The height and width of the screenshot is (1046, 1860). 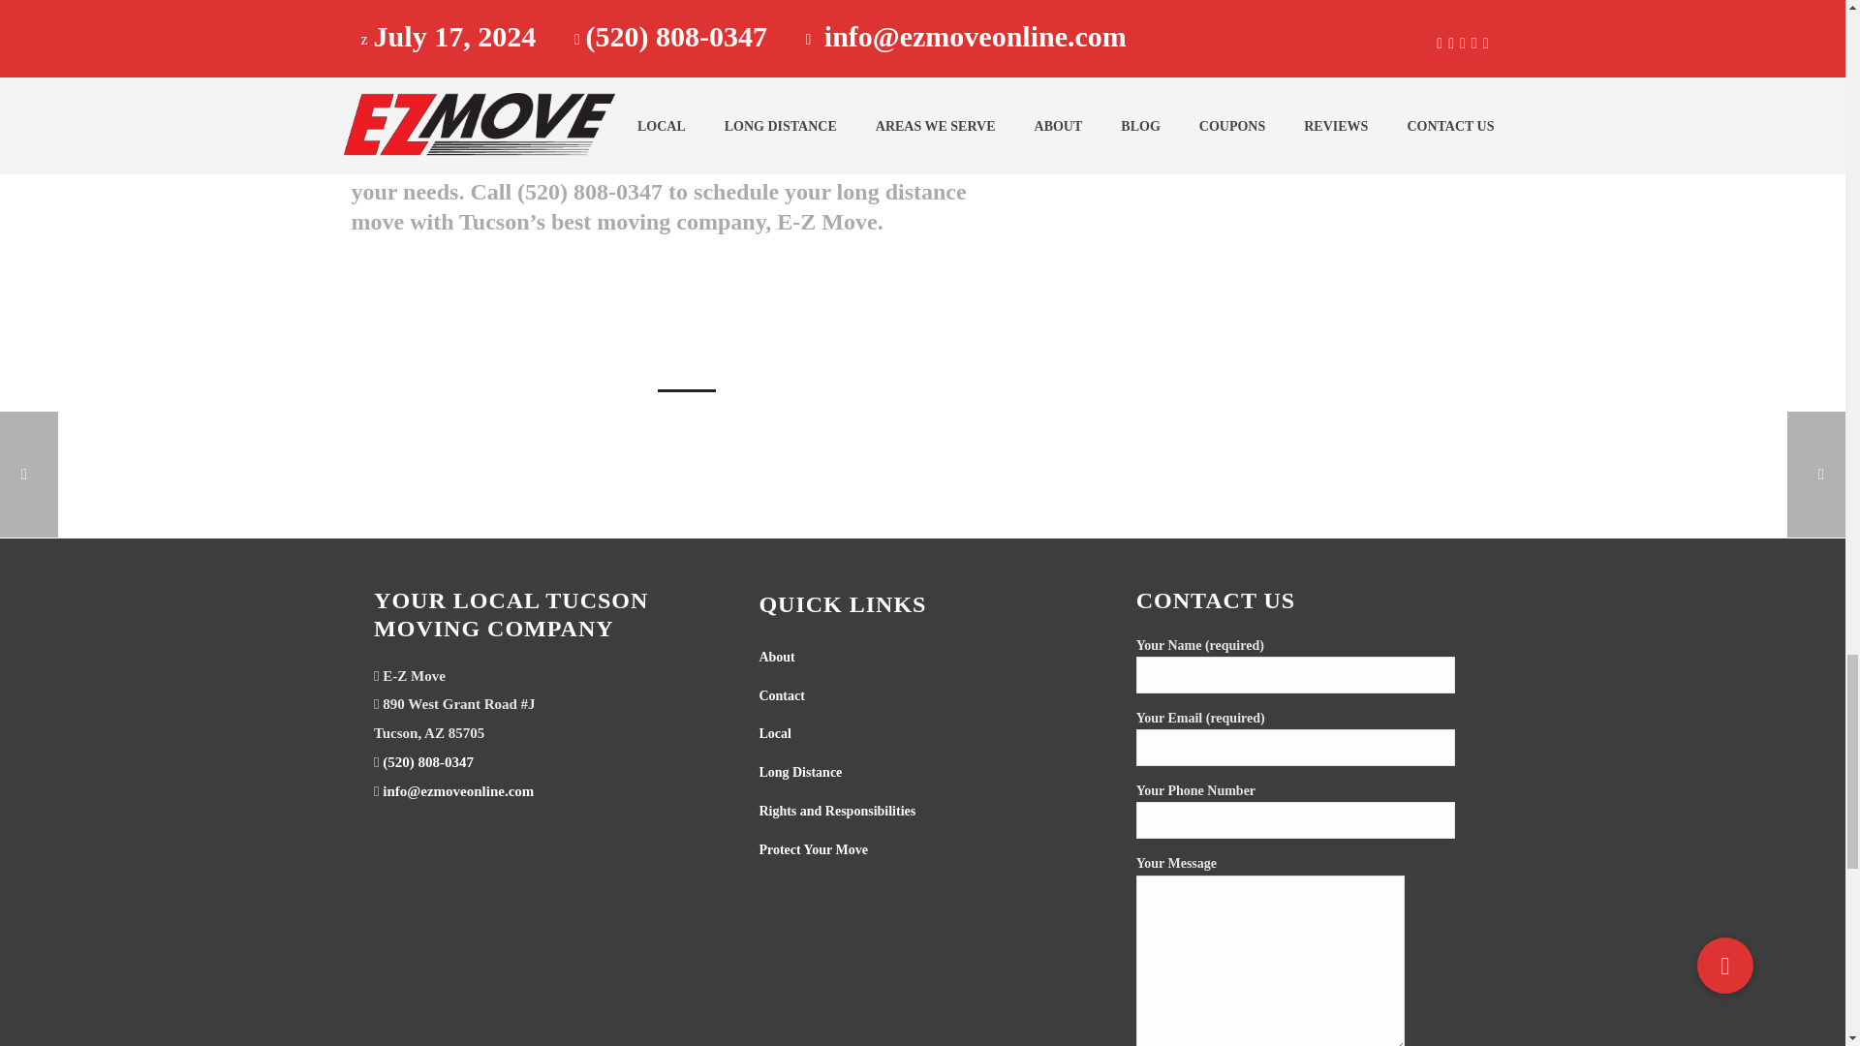 What do you see at coordinates (579, 306) in the screenshot?
I see `Print` at bounding box center [579, 306].